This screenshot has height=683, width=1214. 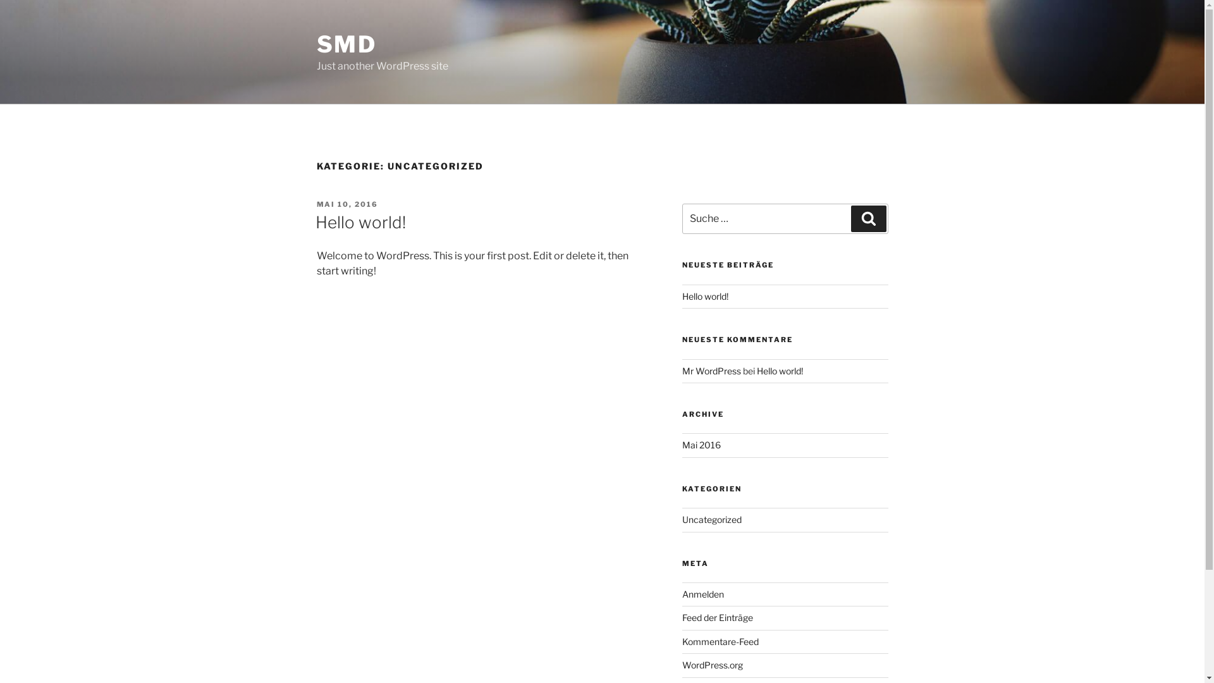 What do you see at coordinates (346, 44) in the screenshot?
I see `SMD` at bounding box center [346, 44].